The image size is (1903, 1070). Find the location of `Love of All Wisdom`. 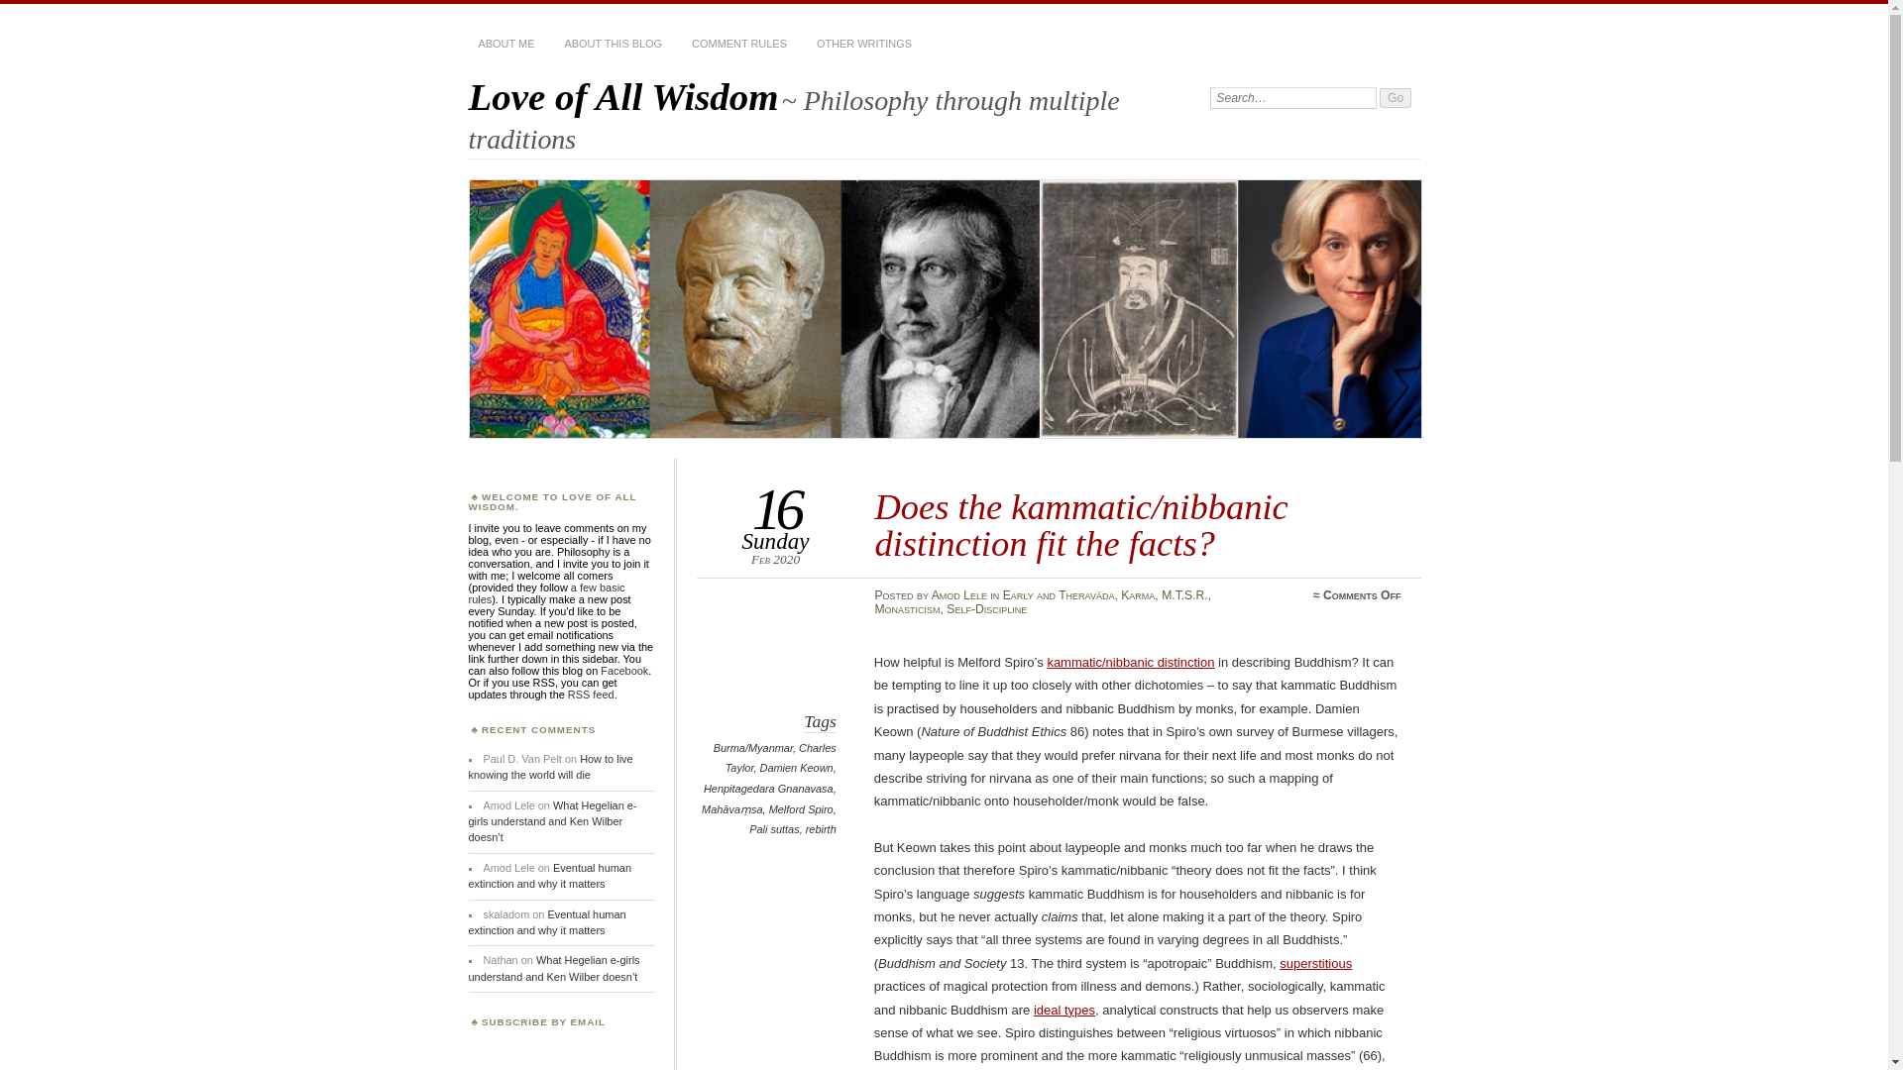

Love of All Wisdom is located at coordinates (622, 95).